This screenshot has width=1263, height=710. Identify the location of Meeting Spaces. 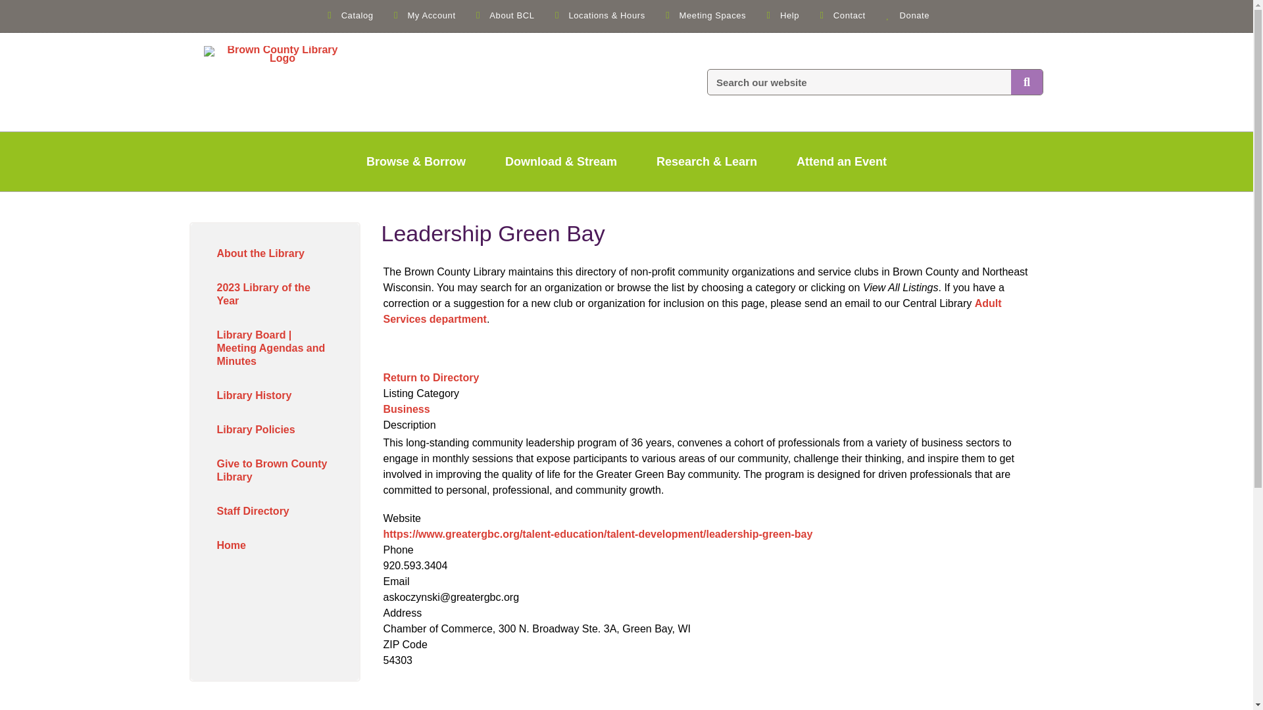
(704, 14).